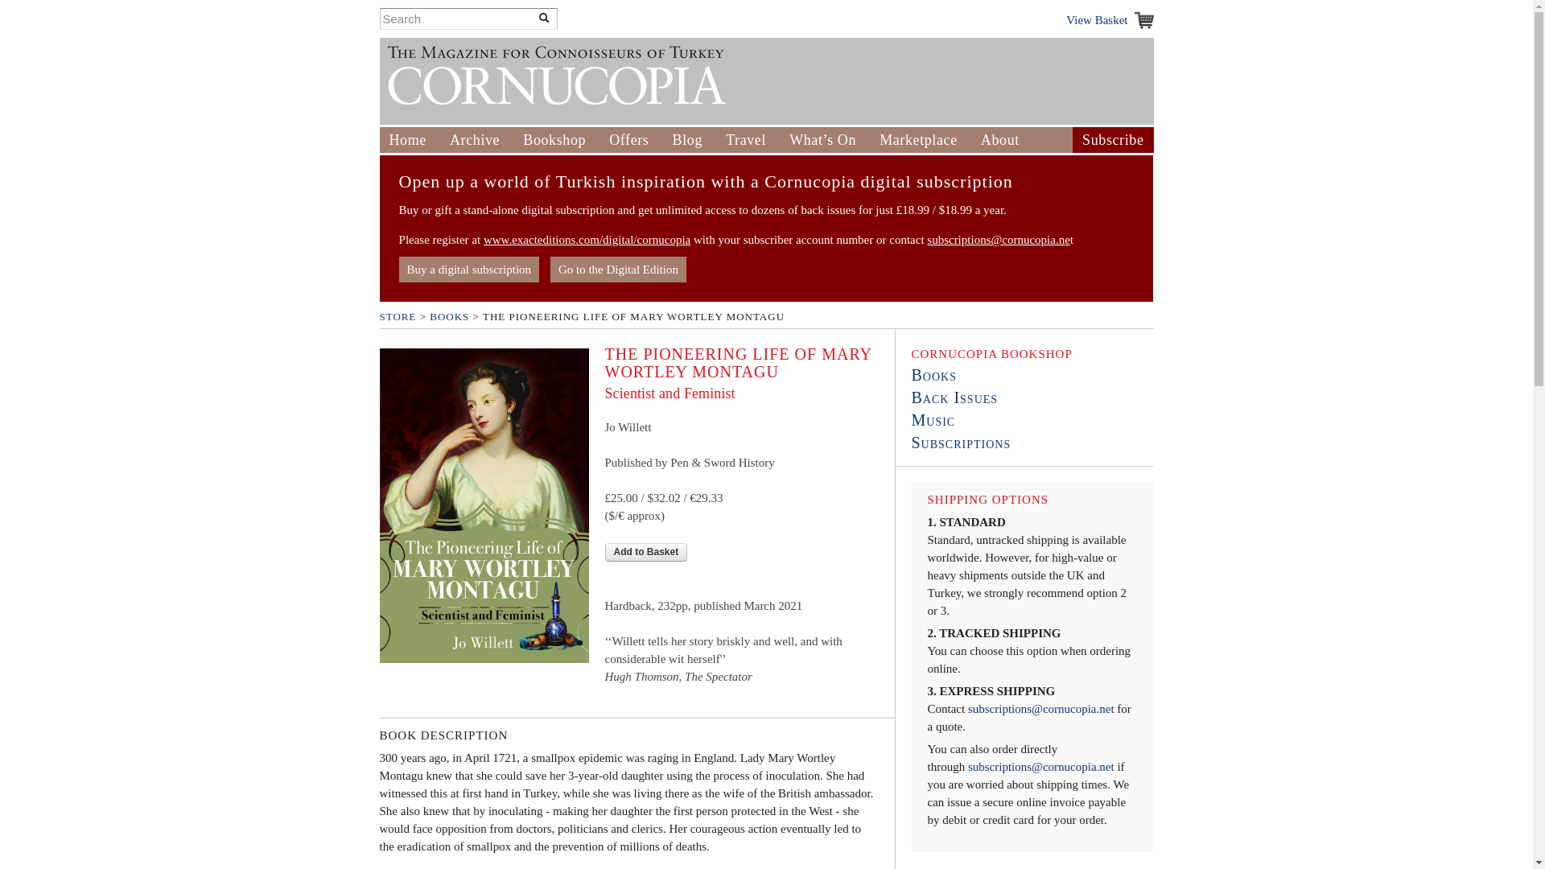 This screenshot has height=869, width=1545. I want to click on Travel, so click(746, 140).